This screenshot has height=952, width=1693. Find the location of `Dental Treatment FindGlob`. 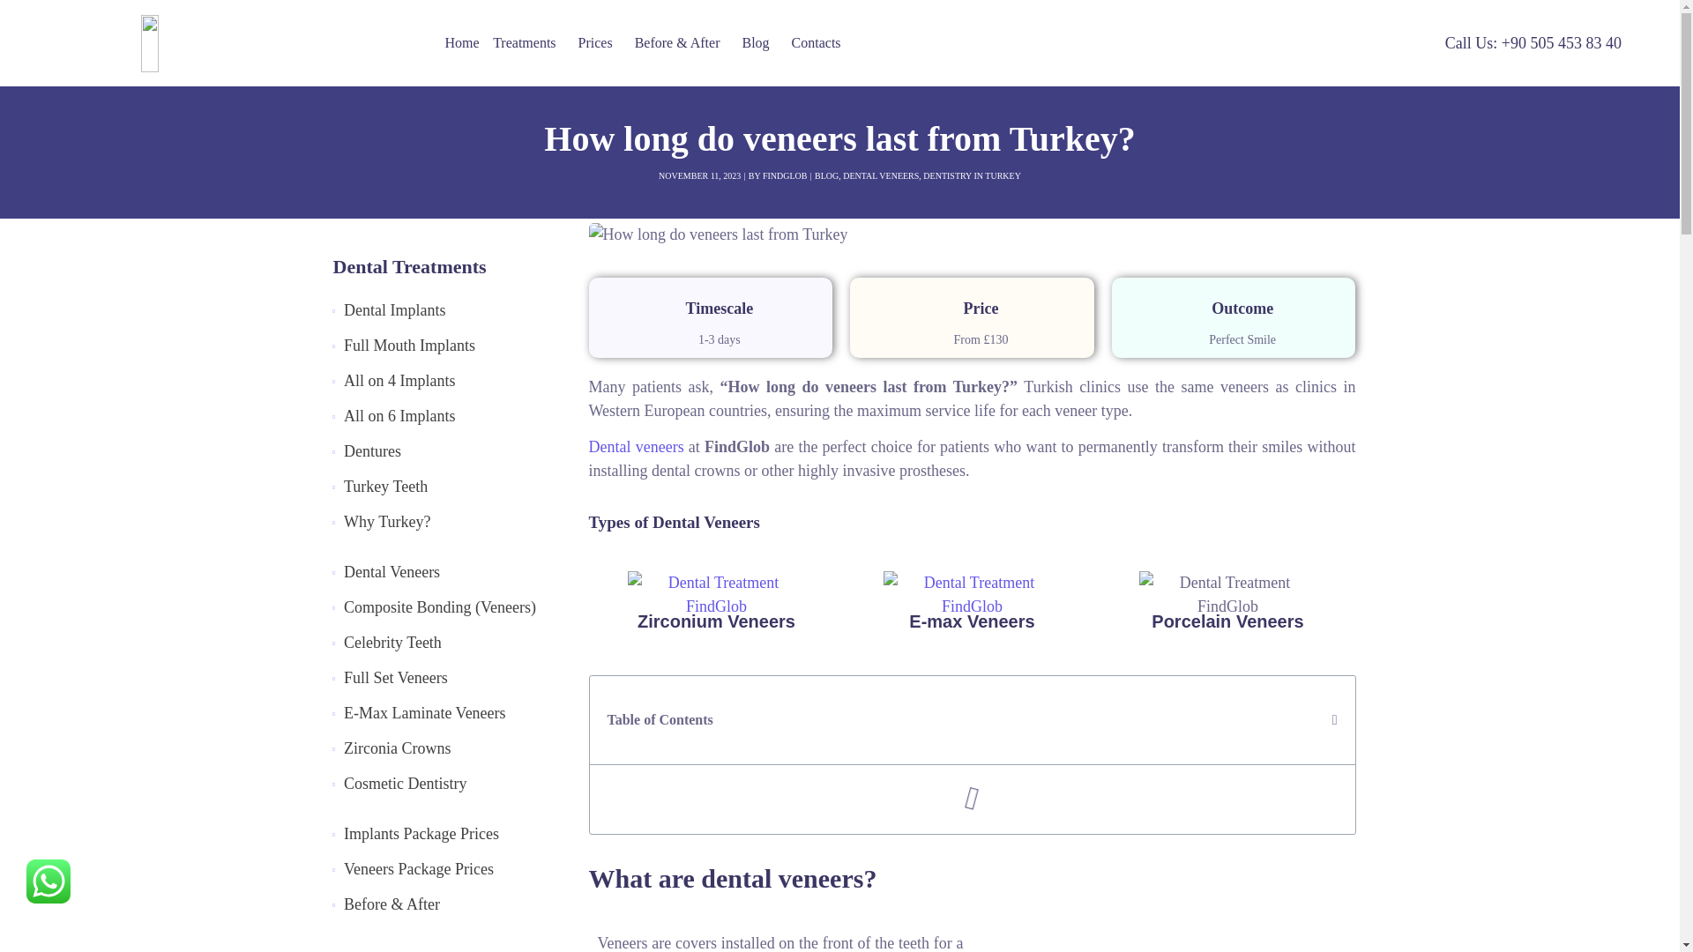

Dental Treatment FindGlob is located at coordinates (716, 595).